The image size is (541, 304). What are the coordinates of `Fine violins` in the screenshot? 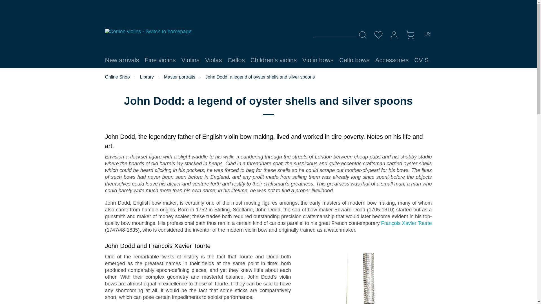 It's located at (160, 60).